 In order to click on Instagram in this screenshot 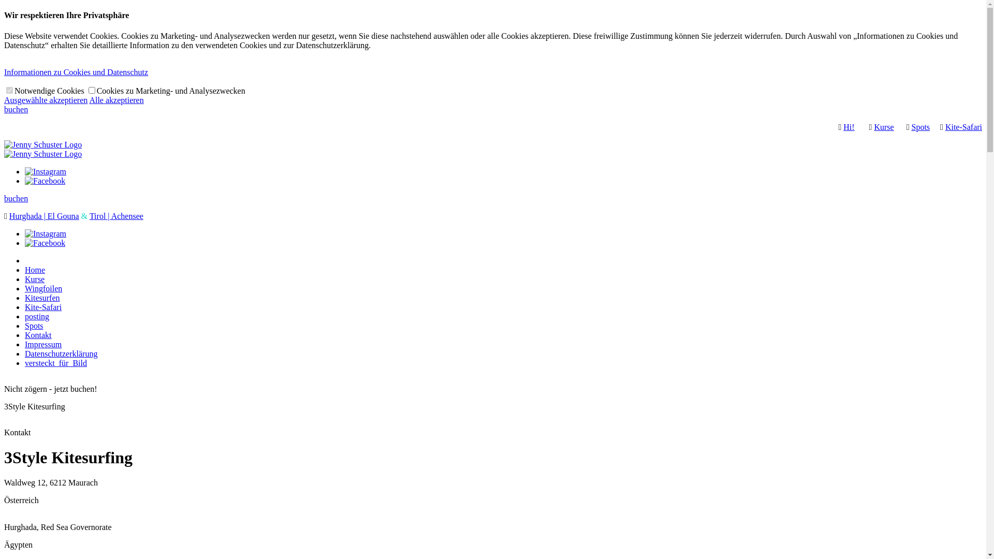, I will do `click(46, 172)`.